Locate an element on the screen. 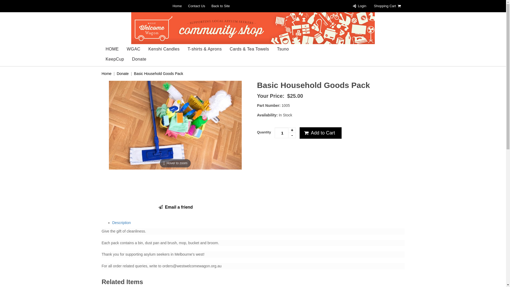 The height and width of the screenshot is (287, 510). Home is located at coordinates (106, 74).